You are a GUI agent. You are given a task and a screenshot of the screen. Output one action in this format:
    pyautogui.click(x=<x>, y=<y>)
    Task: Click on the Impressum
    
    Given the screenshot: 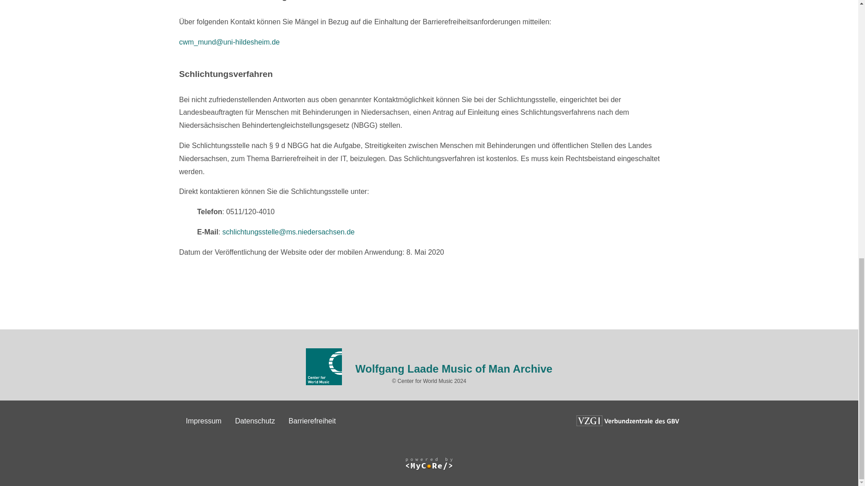 What is the action you would take?
    pyautogui.click(x=204, y=420)
    